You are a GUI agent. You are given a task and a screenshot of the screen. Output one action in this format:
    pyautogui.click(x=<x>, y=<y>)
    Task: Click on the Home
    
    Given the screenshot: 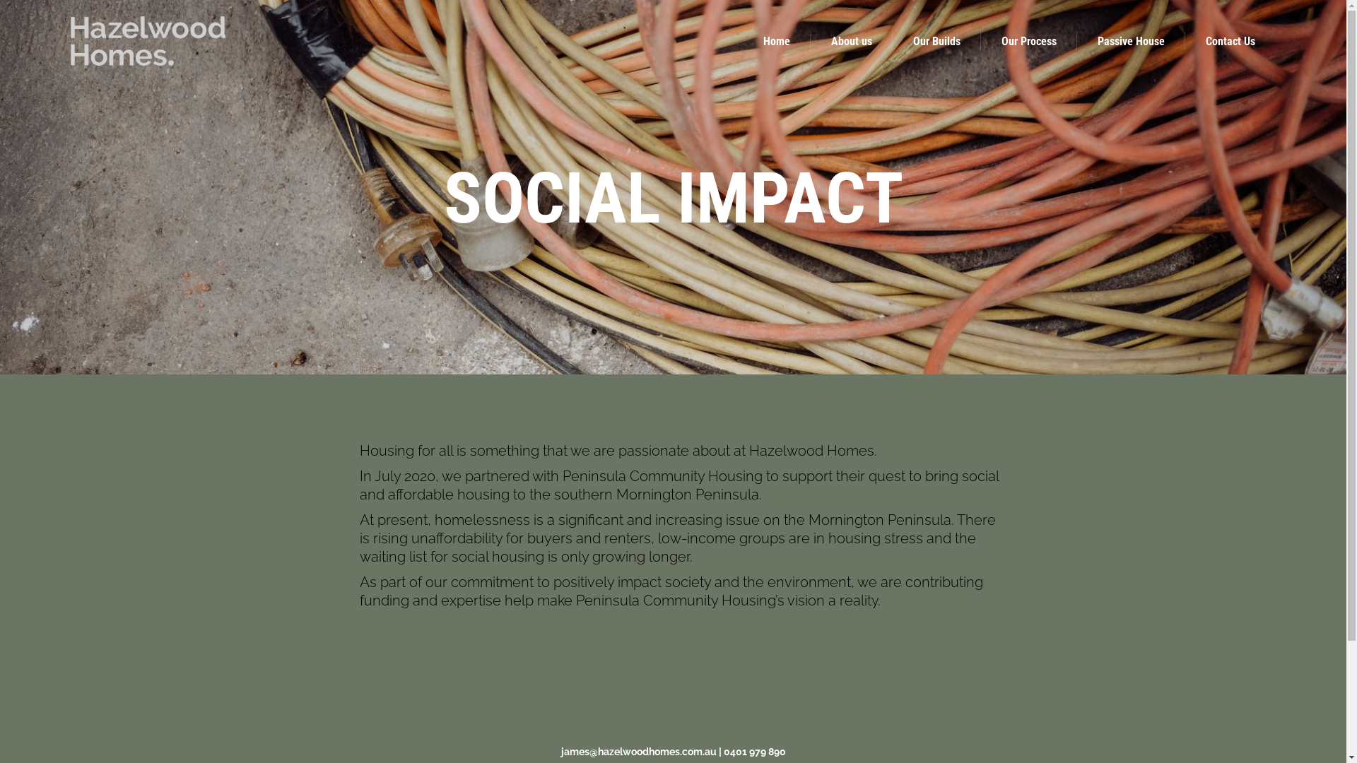 What is the action you would take?
    pyautogui.click(x=777, y=41)
    